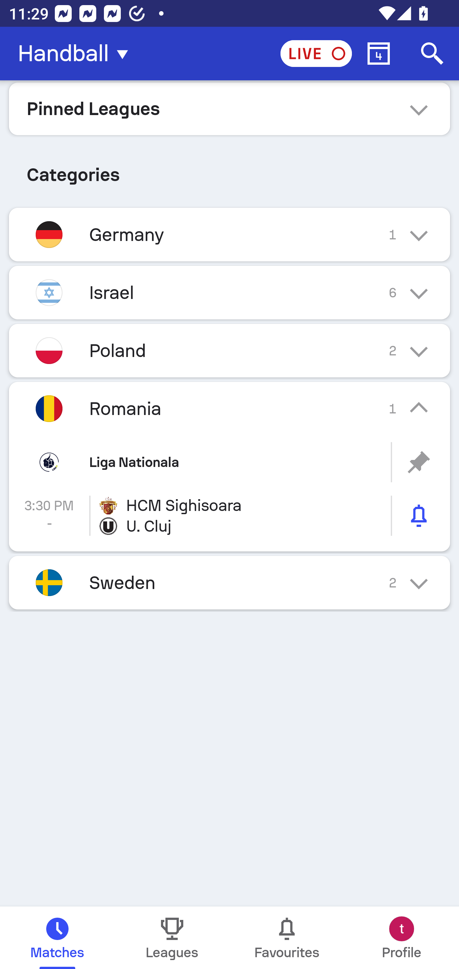  I want to click on Romania 1, so click(229, 408).